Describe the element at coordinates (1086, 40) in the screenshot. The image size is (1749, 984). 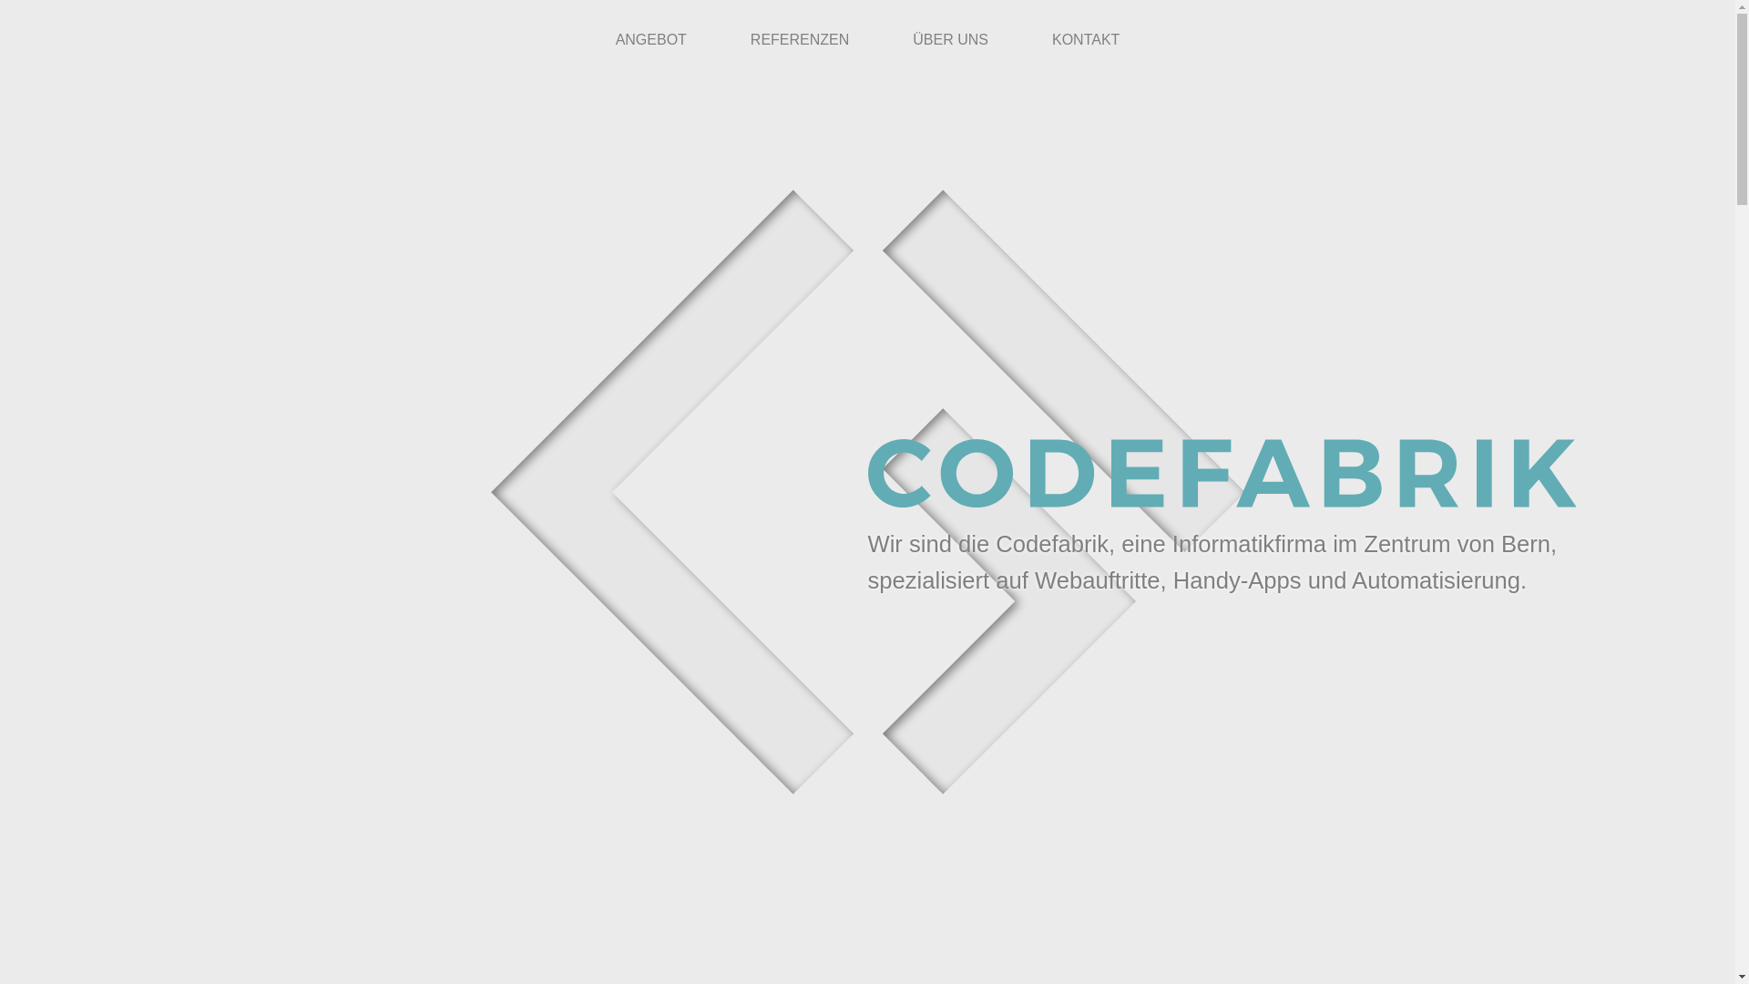
I see `KONTAKT` at that location.